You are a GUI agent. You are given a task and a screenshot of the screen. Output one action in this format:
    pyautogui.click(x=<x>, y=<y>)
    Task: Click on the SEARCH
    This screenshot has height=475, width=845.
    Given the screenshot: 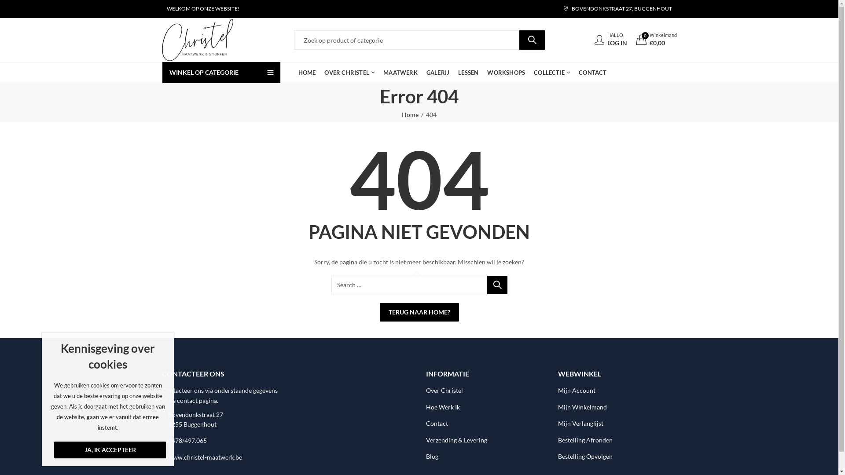 What is the action you would take?
    pyautogui.click(x=497, y=285)
    